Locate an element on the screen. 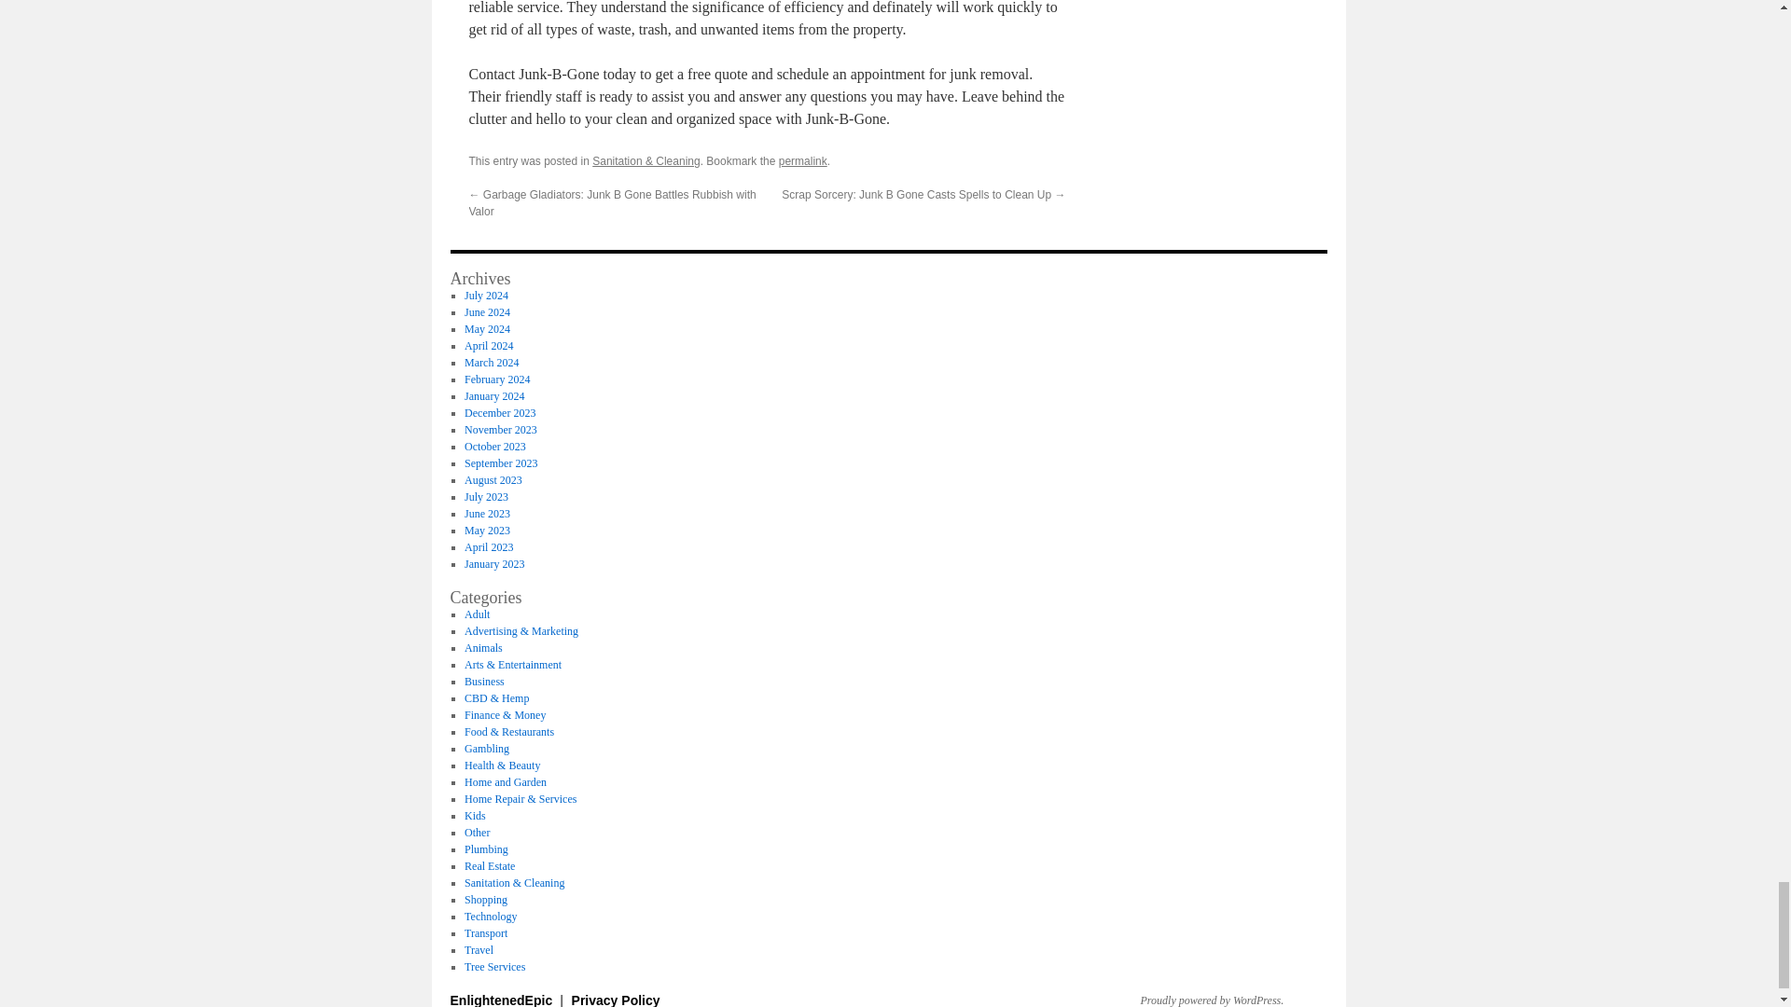 The width and height of the screenshot is (1791, 1007). February 2024 is located at coordinates (496, 379).